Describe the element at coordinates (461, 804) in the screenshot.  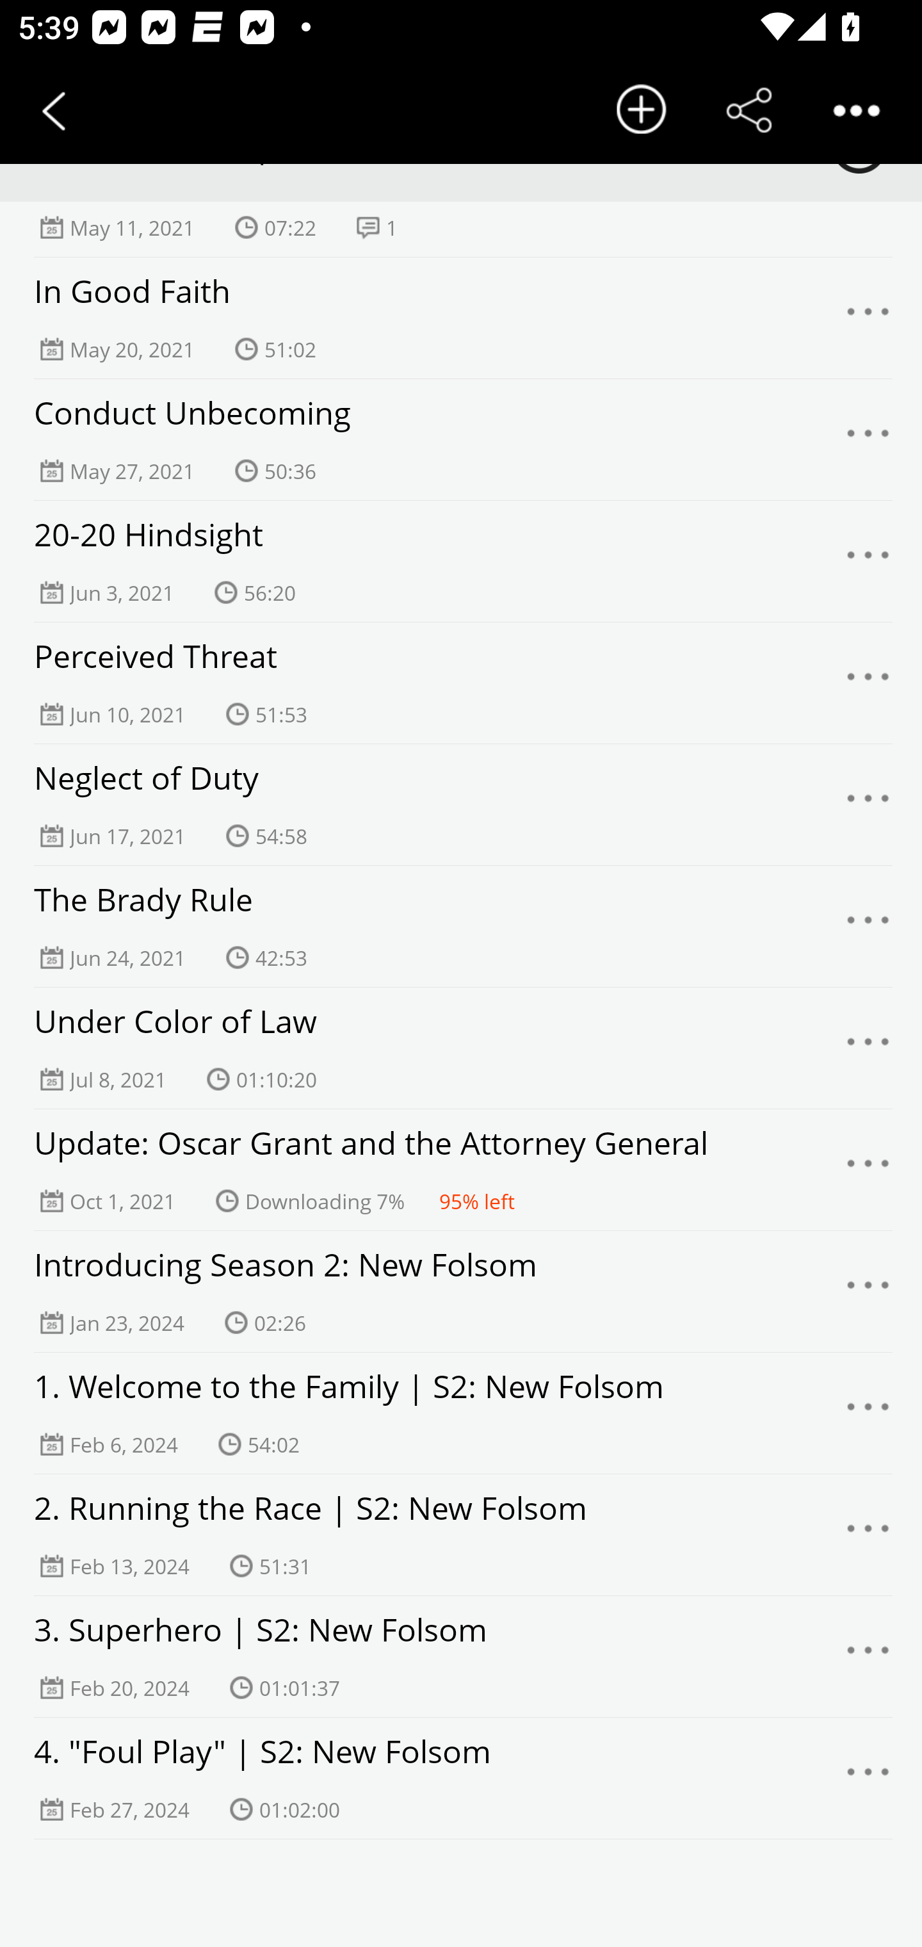
I see `Neglect of Duty Jun 17, 2021 54:58 Menu` at that location.